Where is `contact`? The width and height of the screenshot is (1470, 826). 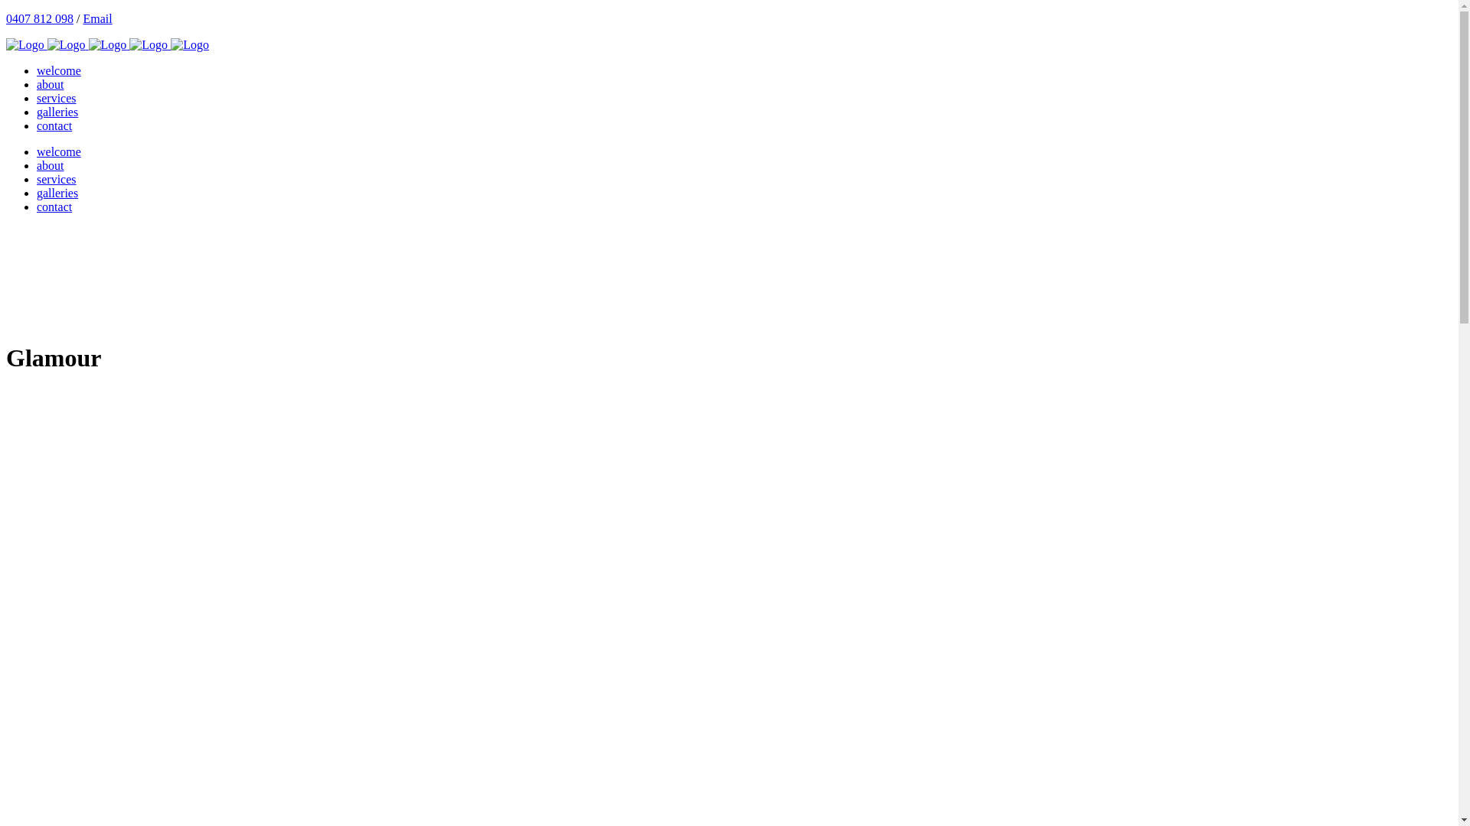
contact is located at coordinates (54, 206).